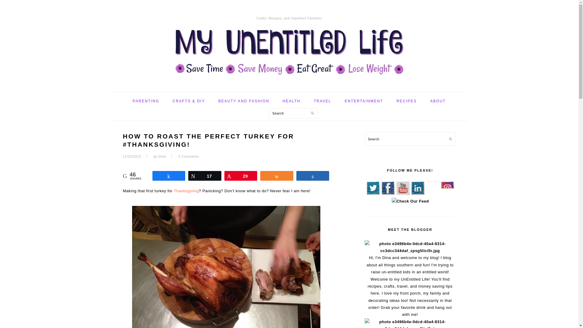 The image size is (583, 328). Describe the element at coordinates (146, 101) in the screenshot. I see `PARENTING` at that location.